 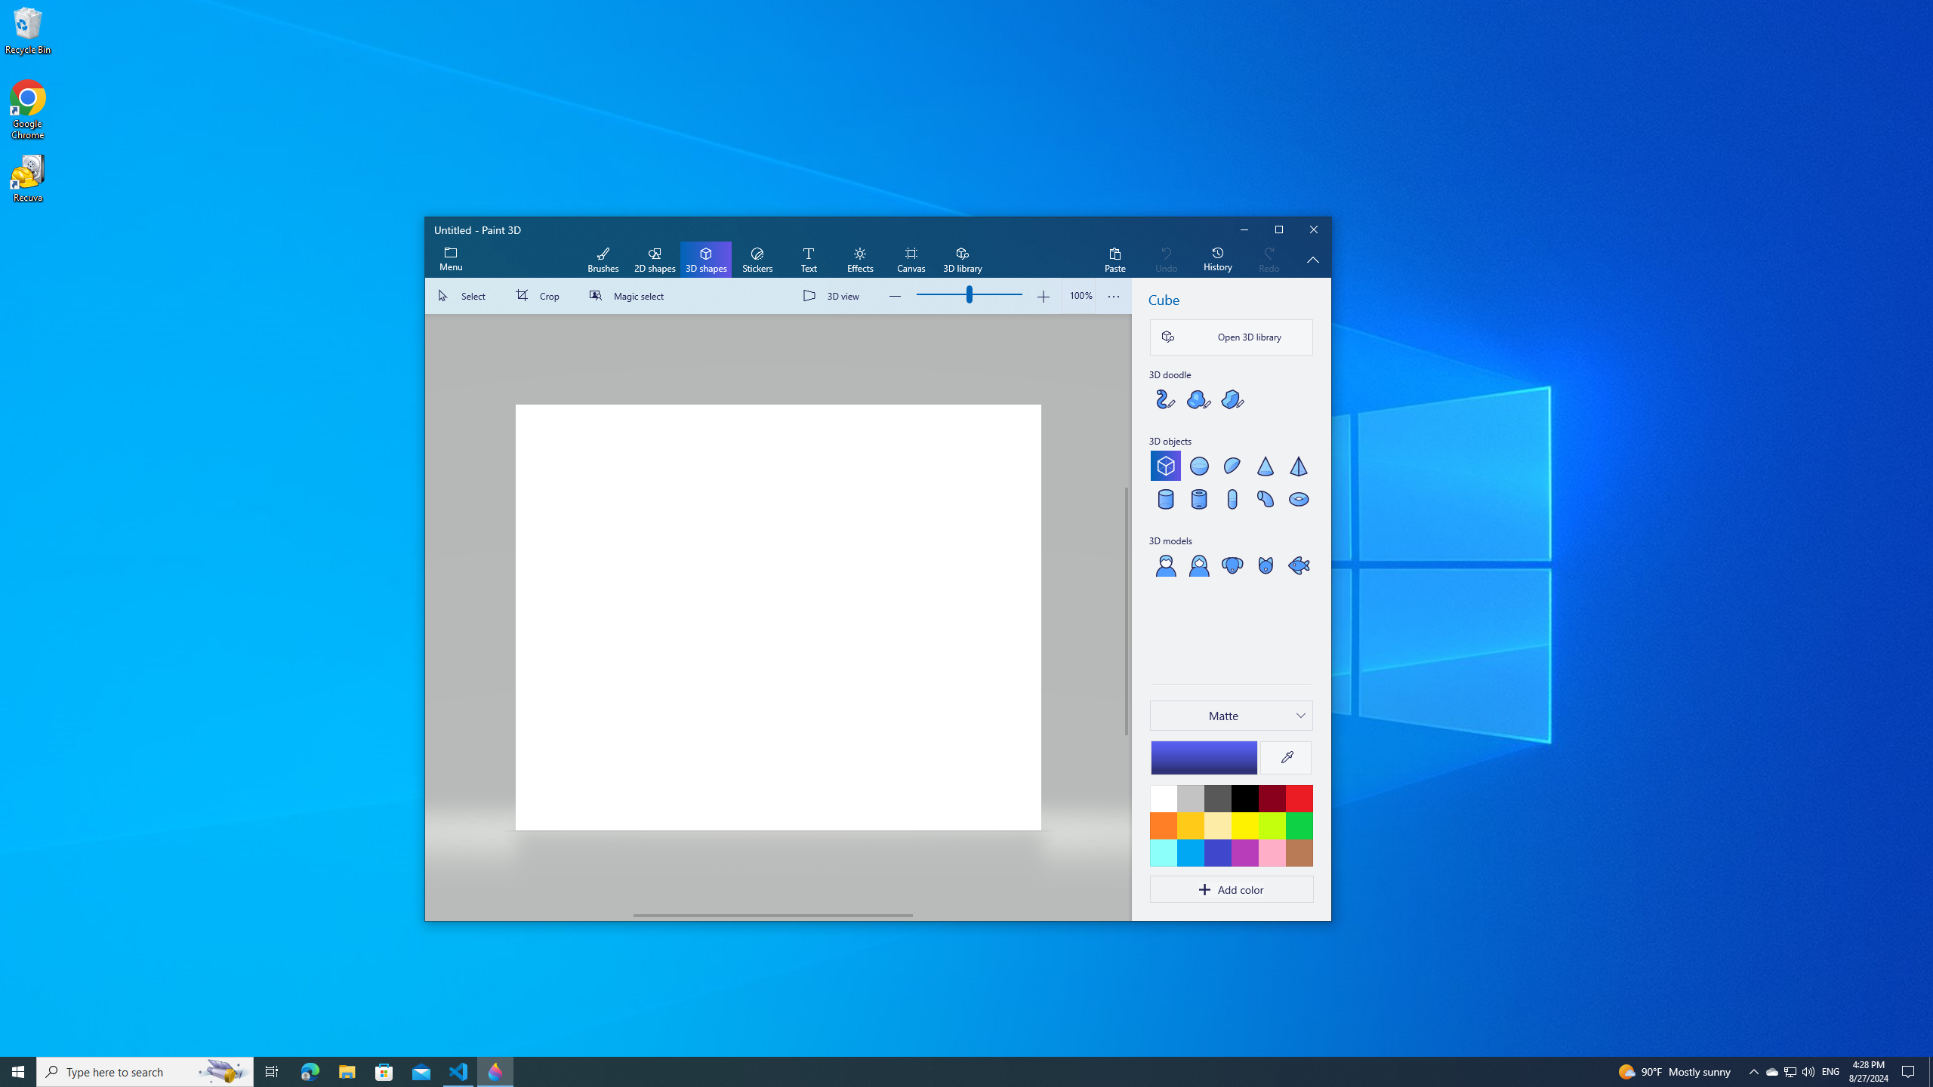 What do you see at coordinates (834, 296) in the screenshot?
I see `3D view` at bounding box center [834, 296].